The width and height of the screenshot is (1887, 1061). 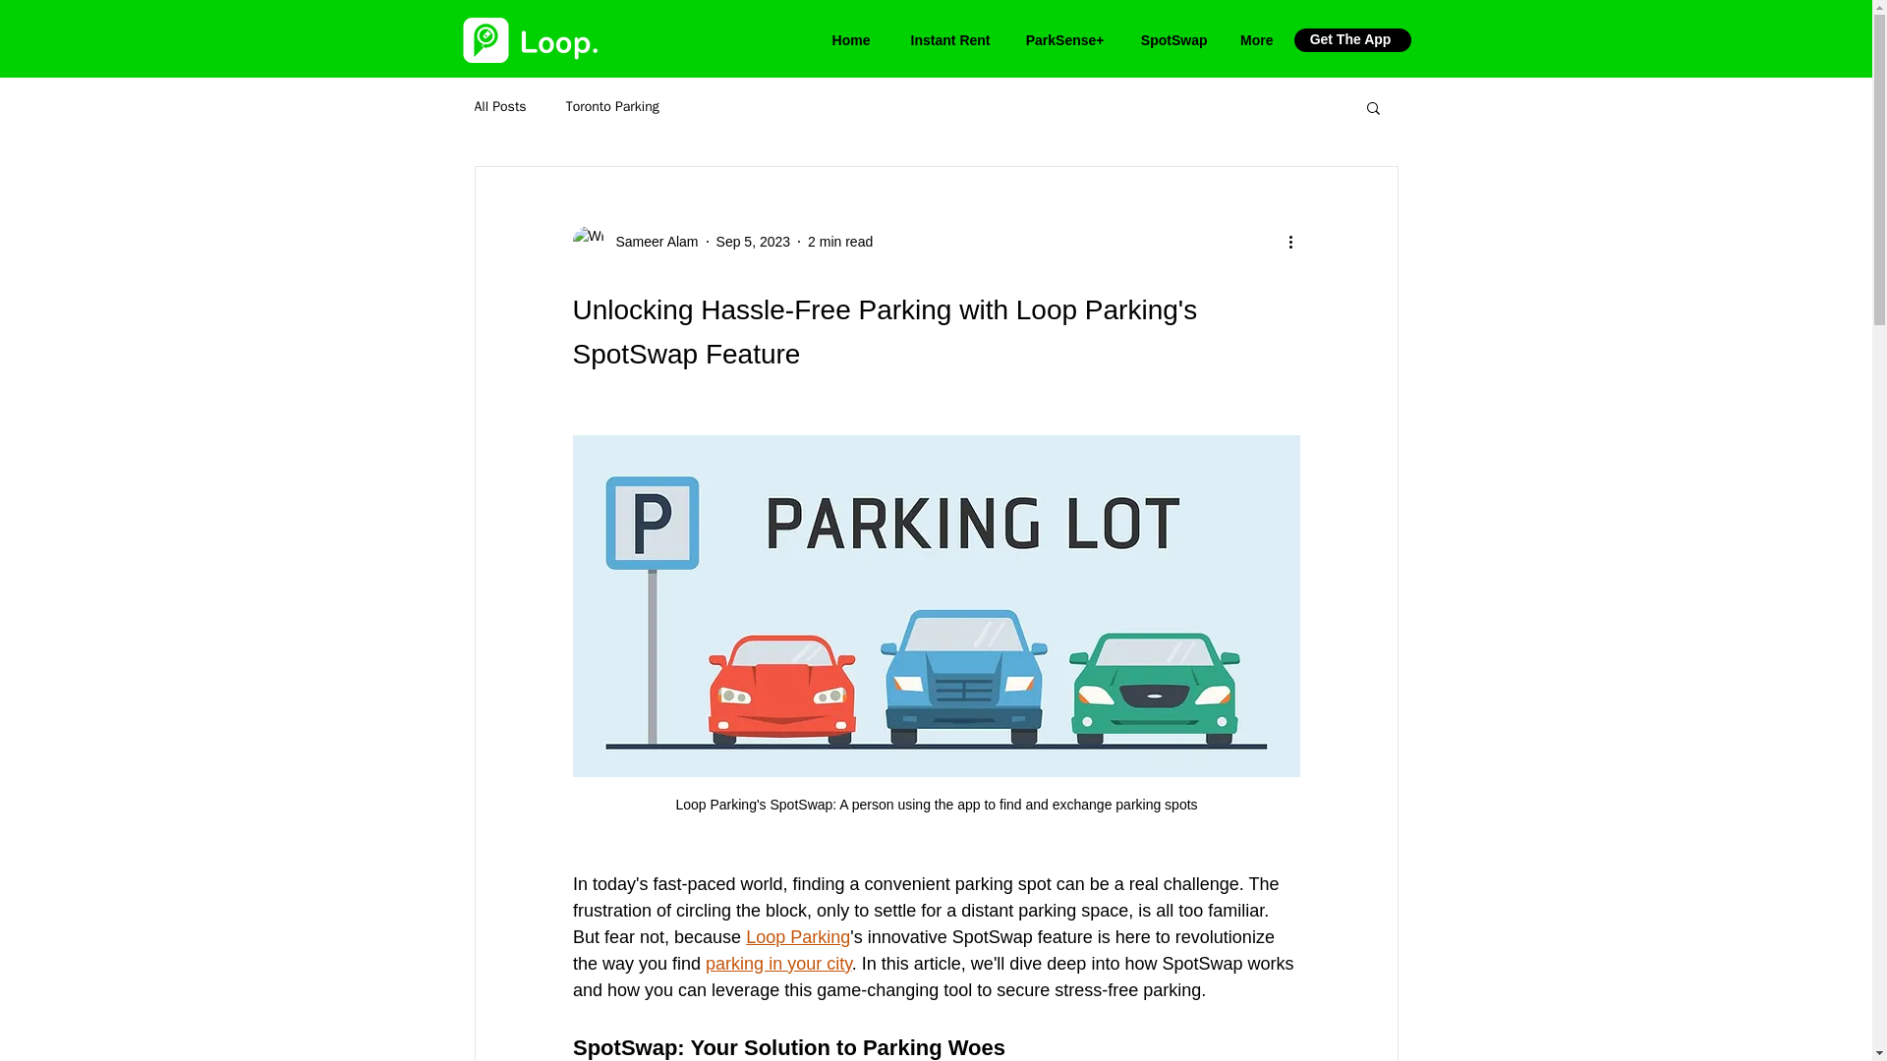 I want to click on All Posts, so click(x=499, y=106).